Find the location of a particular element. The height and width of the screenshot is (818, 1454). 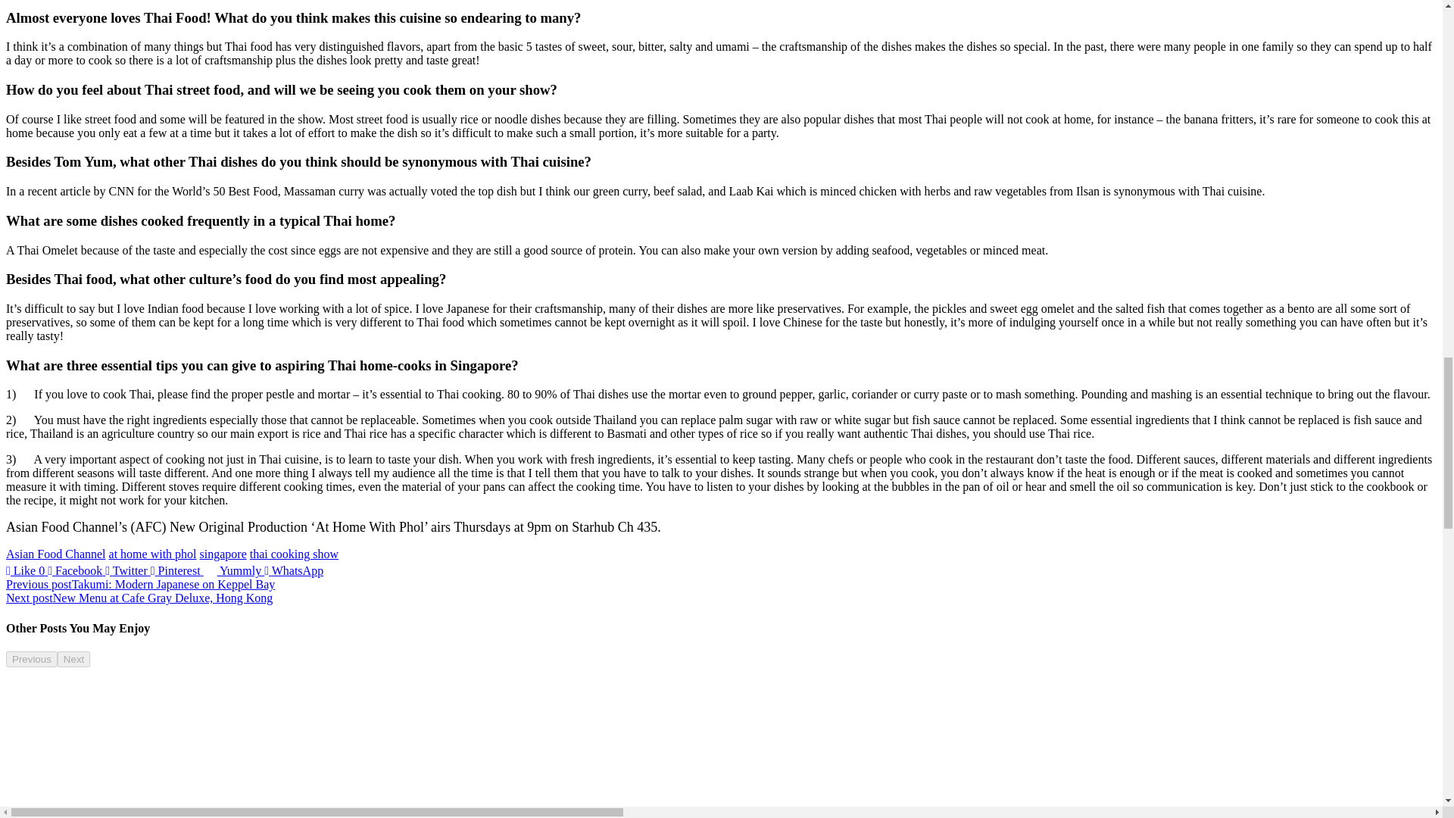

Twitter is located at coordinates (127, 571).